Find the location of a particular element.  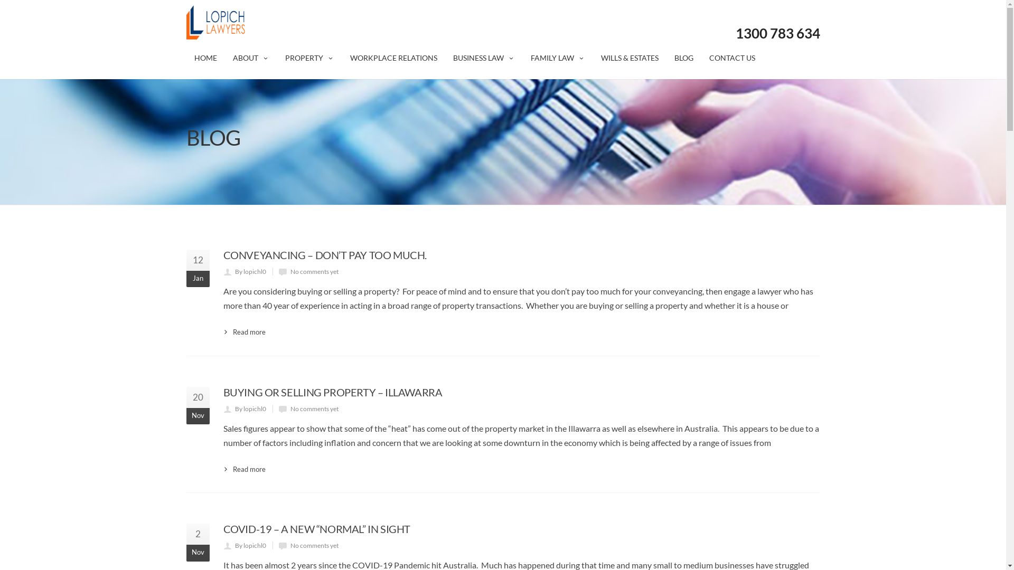

By lopichl0 is located at coordinates (250, 408).